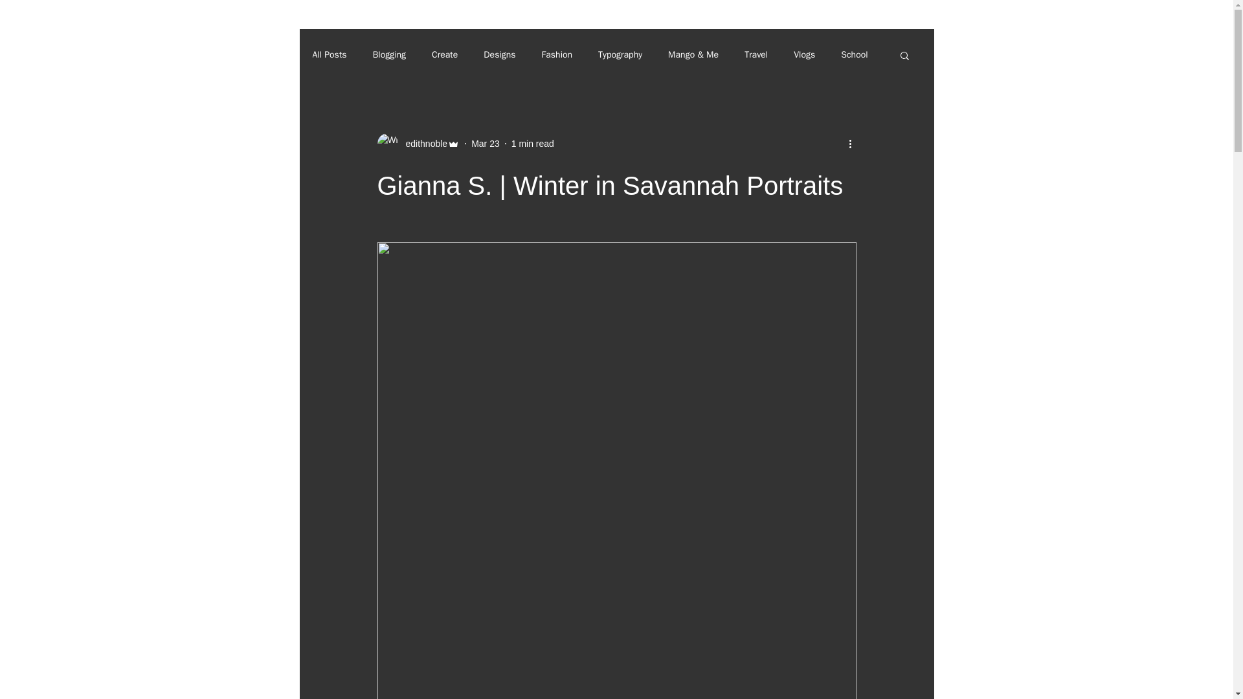 The width and height of the screenshot is (1243, 699). What do you see at coordinates (532, 144) in the screenshot?
I see `1 min read` at bounding box center [532, 144].